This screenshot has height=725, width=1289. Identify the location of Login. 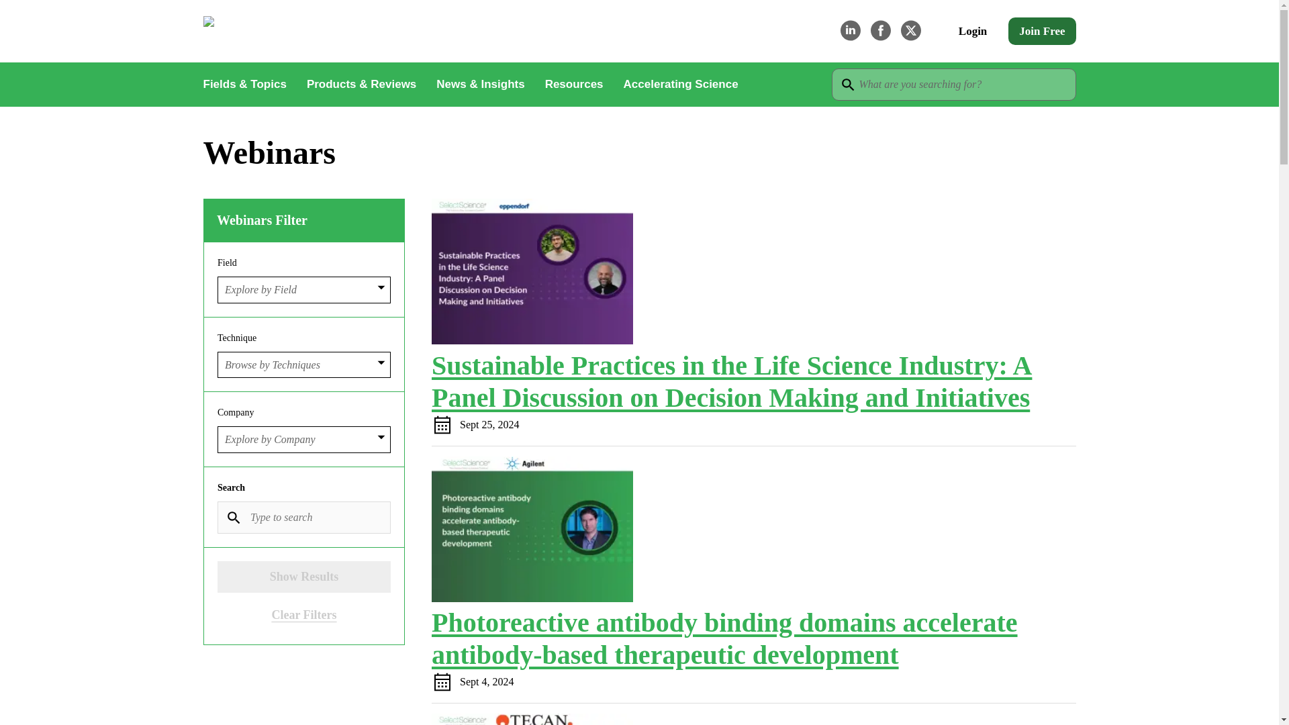
(972, 31).